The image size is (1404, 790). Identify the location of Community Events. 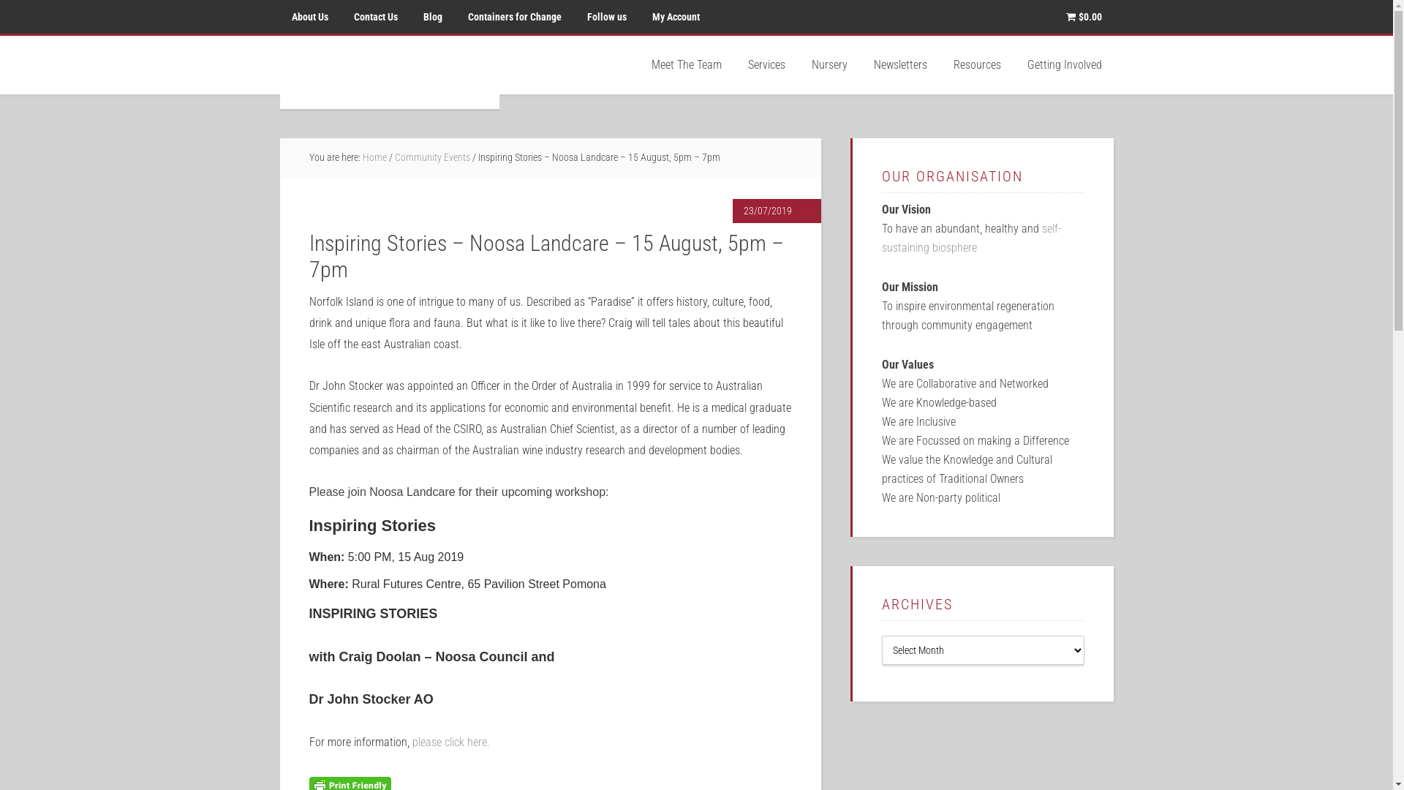
(433, 157).